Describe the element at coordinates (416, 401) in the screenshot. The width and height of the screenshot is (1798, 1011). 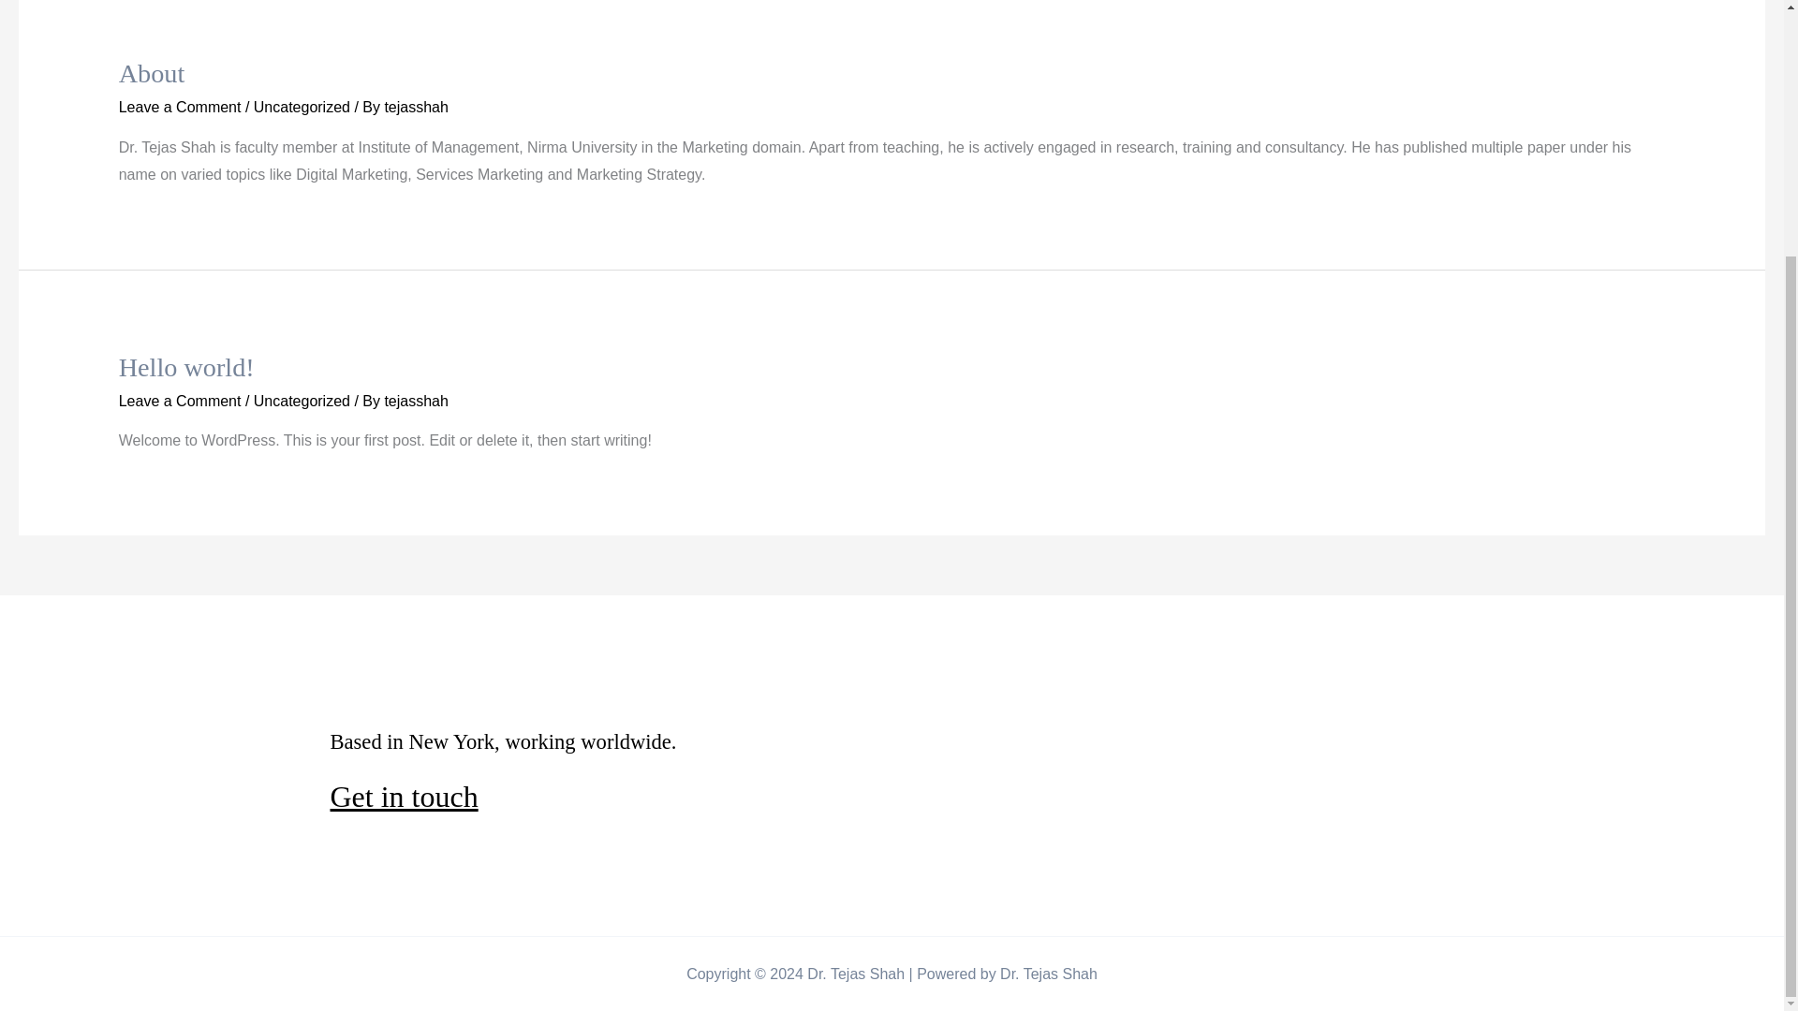
I see `tejasshah` at that location.